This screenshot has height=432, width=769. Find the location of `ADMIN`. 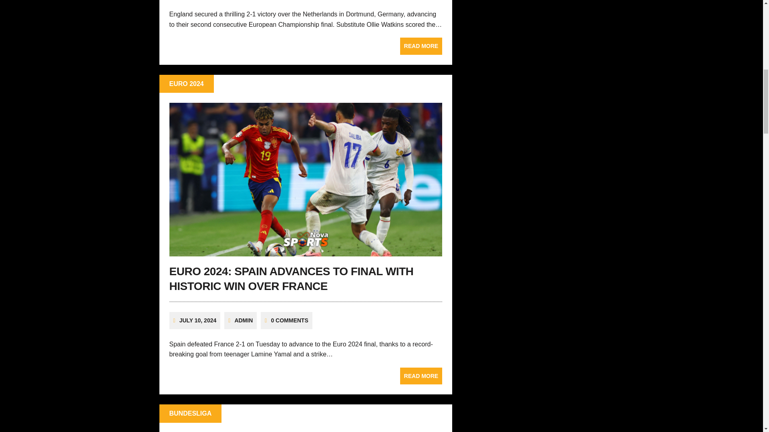

ADMIN is located at coordinates (244, 320).